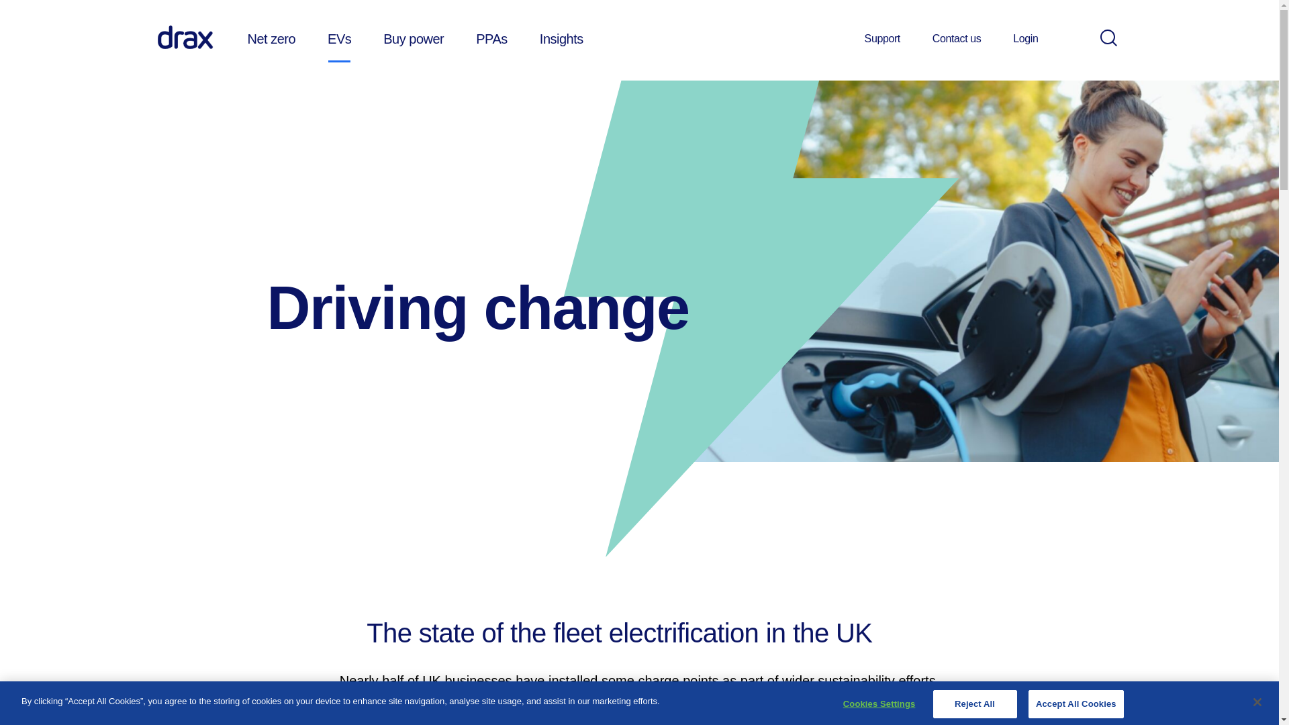 This screenshot has width=1289, height=725. I want to click on Net zero, so click(271, 38).